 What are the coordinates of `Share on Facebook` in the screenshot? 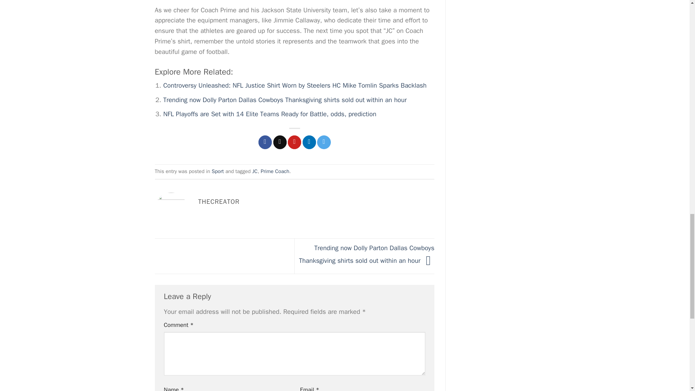 It's located at (265, 142).